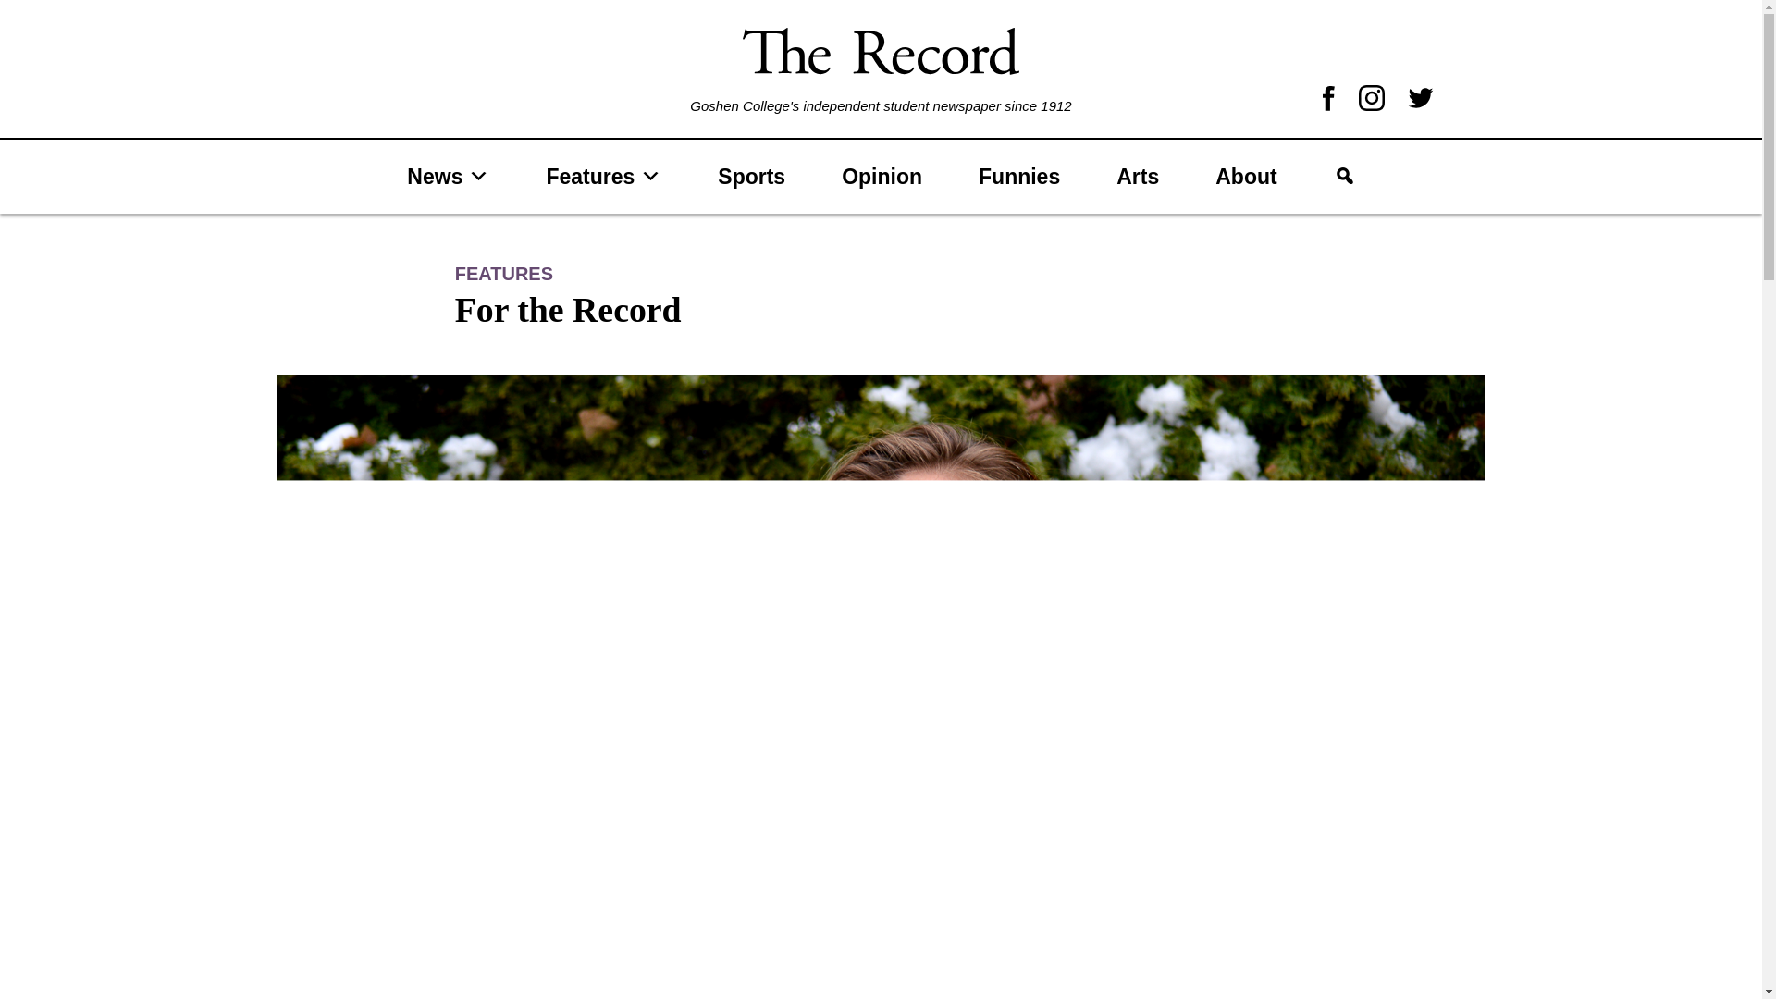  I want to click on Features, so click(603, 176).